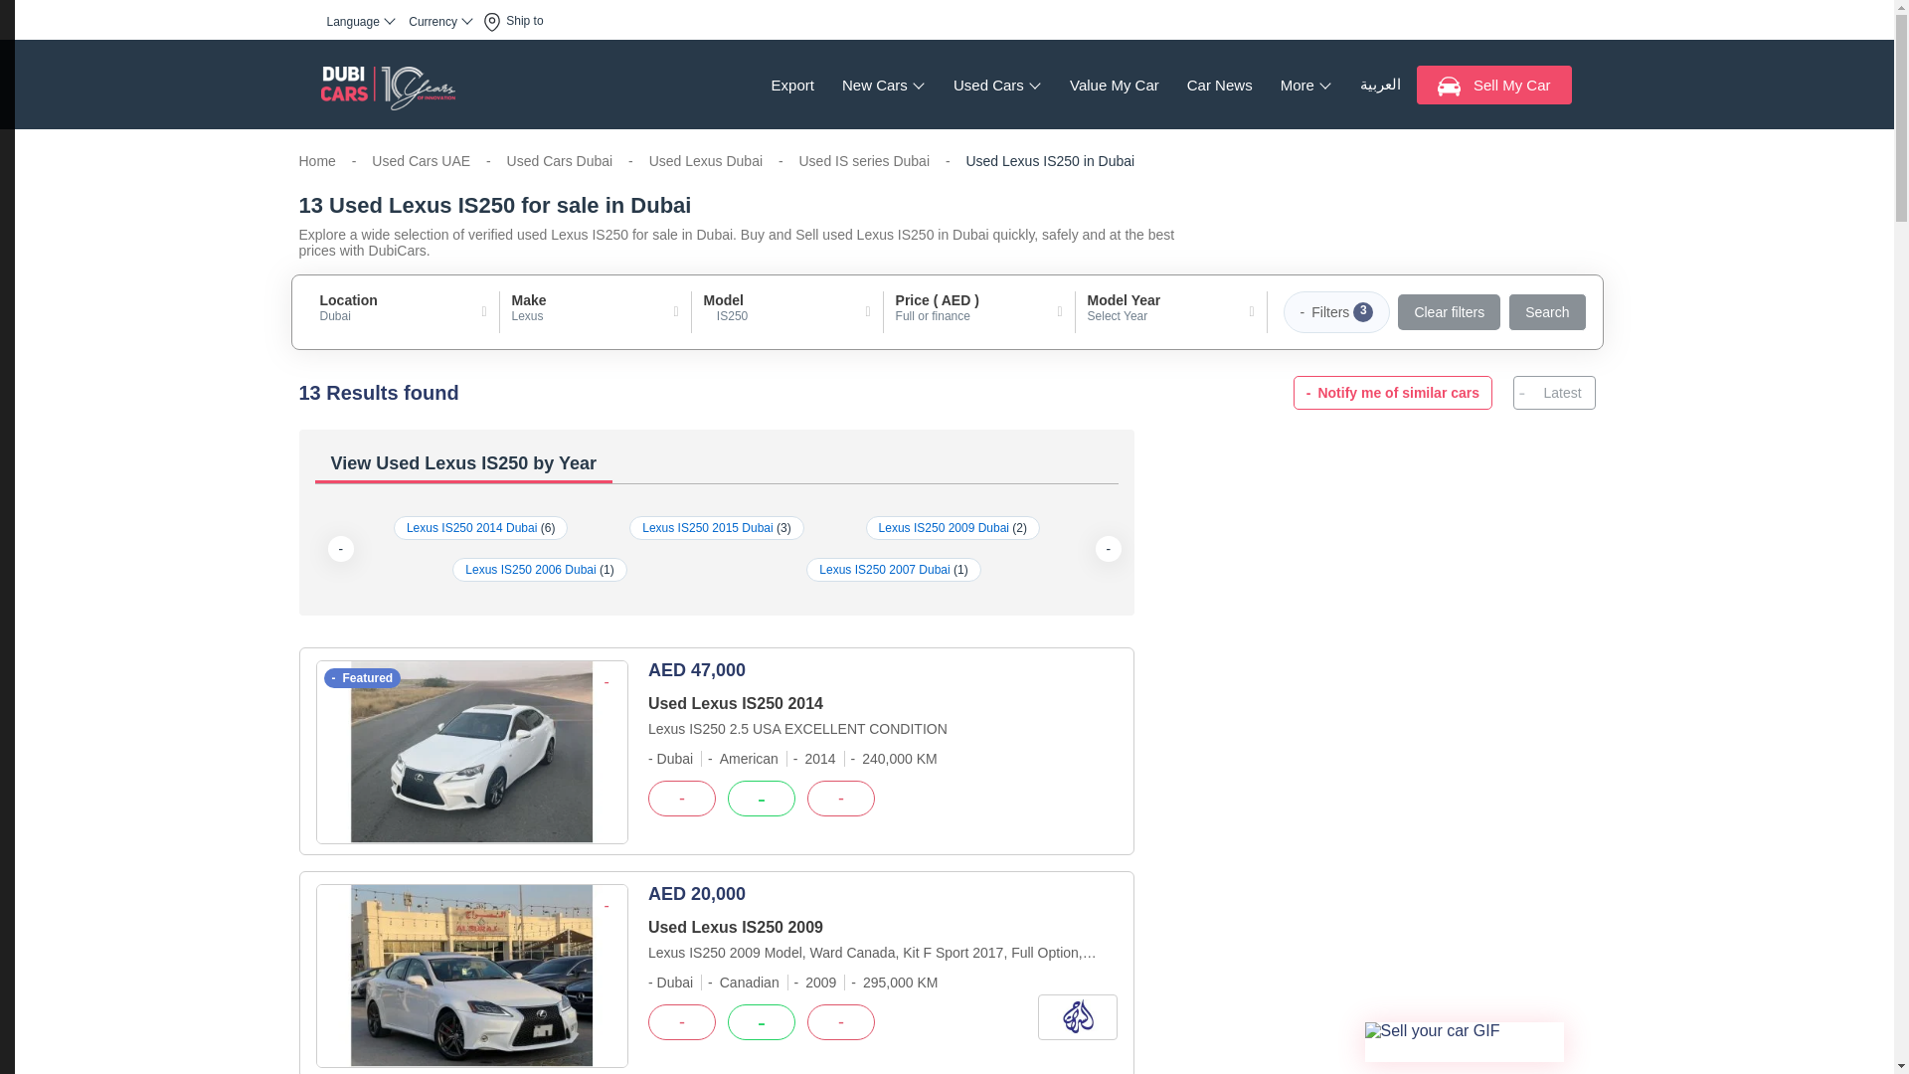 This screenshot has height=1074, width=1909. I want to click on Value My Car, so click(1114, 84).